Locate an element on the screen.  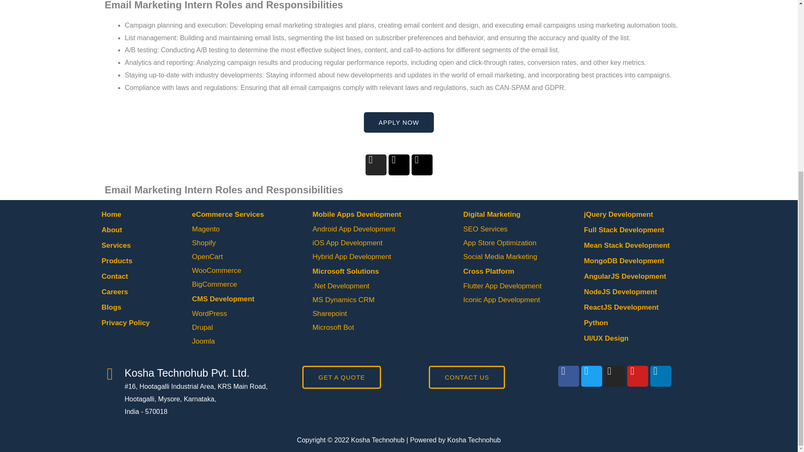
WooCommerce is located at coordinates (216, 270).